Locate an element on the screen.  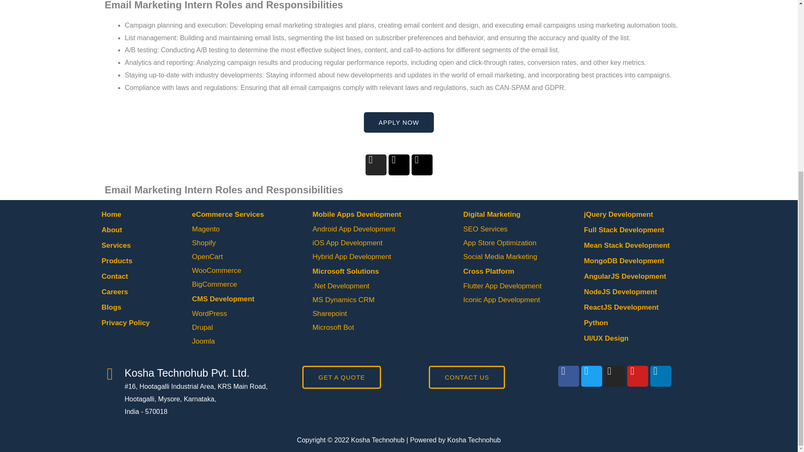
WooCommerce is located at coordinates (216, 270).